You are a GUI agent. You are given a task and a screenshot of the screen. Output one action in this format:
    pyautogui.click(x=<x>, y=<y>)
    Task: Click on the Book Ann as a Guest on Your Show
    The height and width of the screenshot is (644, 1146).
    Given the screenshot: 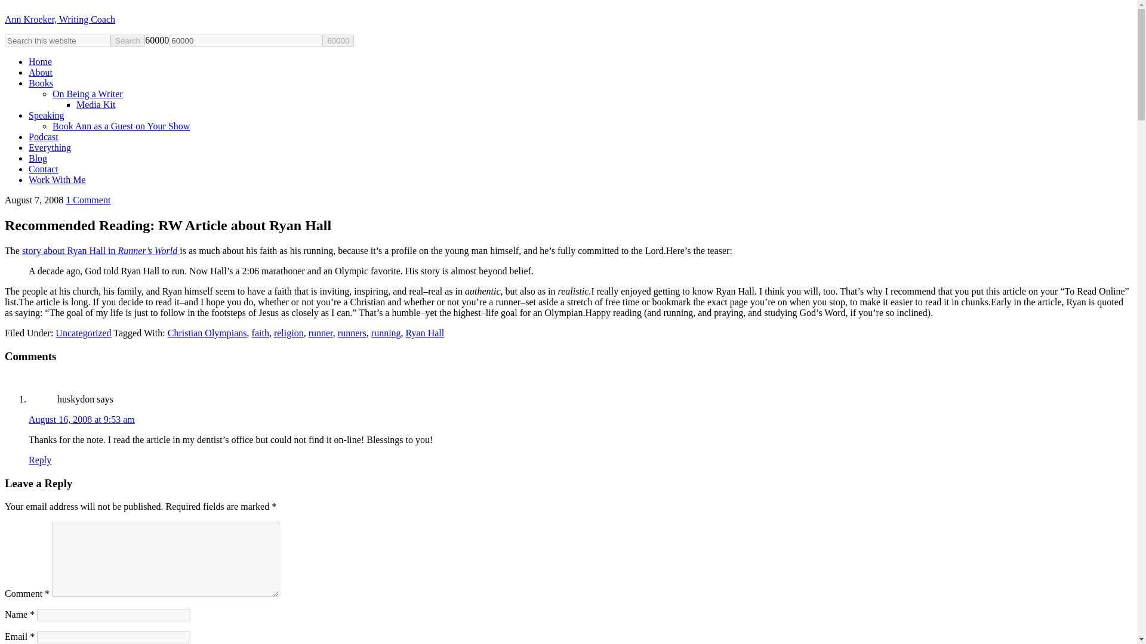 What is the action you would take?
    pyautogui.click(x=121, y=126)
    